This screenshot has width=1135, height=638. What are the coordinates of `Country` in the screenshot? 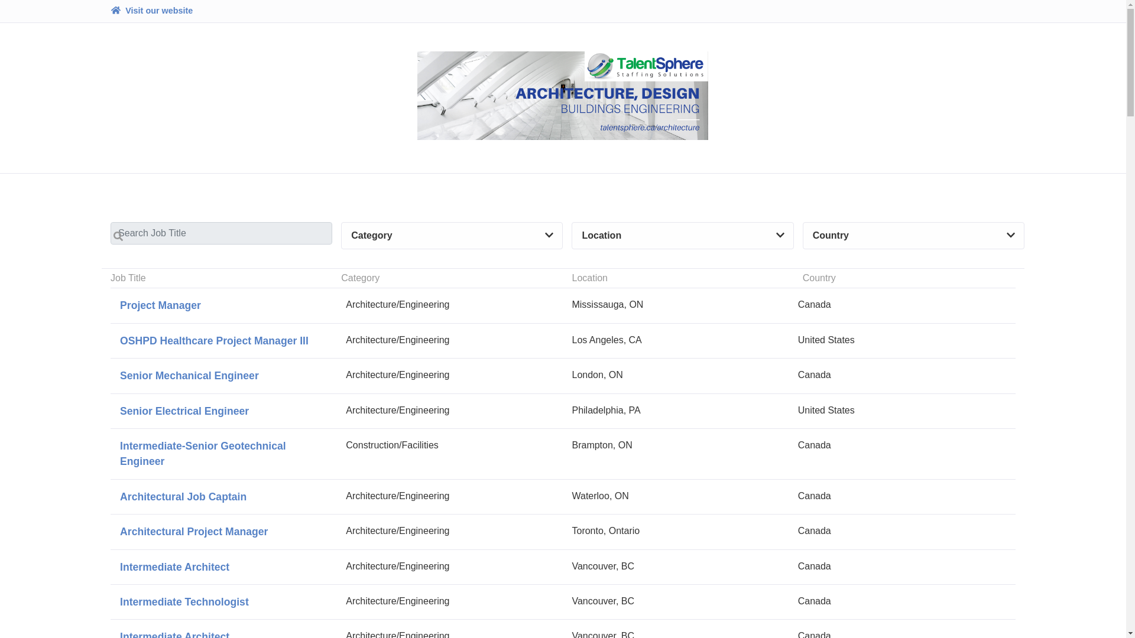 It's located at (913, 236).